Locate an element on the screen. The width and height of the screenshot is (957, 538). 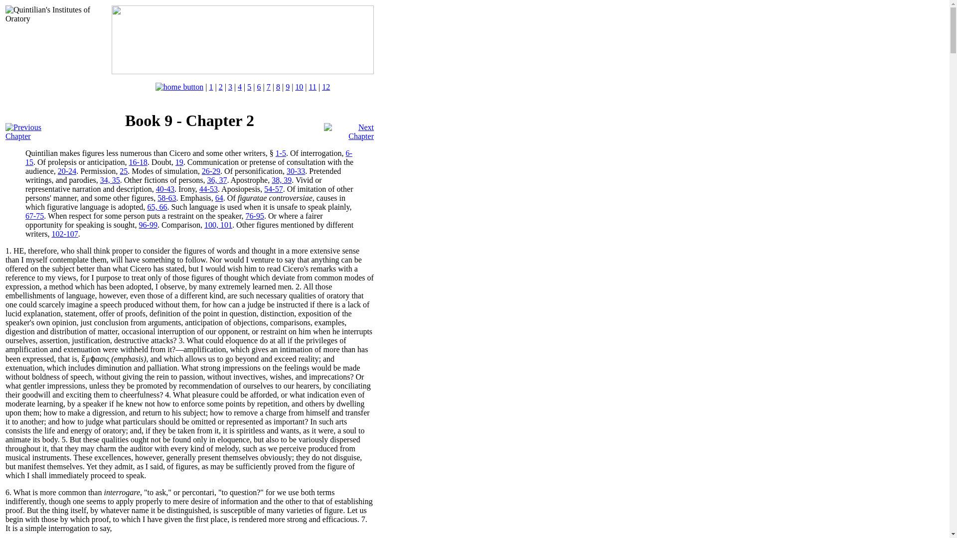
40-43 is located at coordinates (164, 189).